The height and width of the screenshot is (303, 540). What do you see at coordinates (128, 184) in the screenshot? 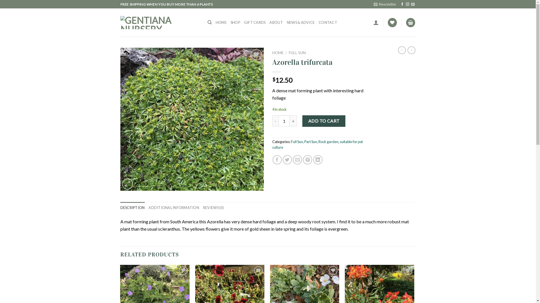
I see `Zoom` at bounding box center [128, 184].